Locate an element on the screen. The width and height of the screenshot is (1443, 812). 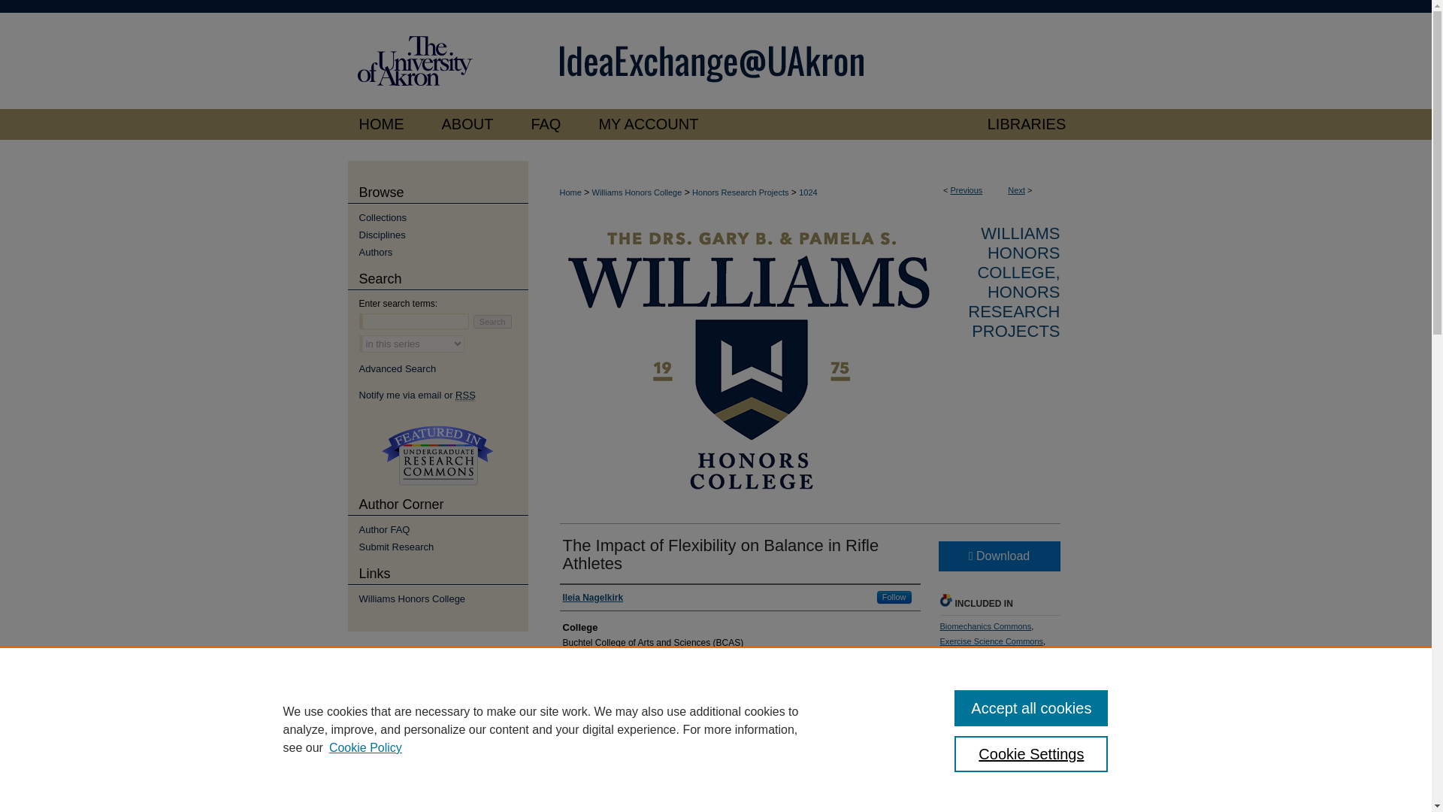
Exercise Science Commons is located at coordinates (991, 641).